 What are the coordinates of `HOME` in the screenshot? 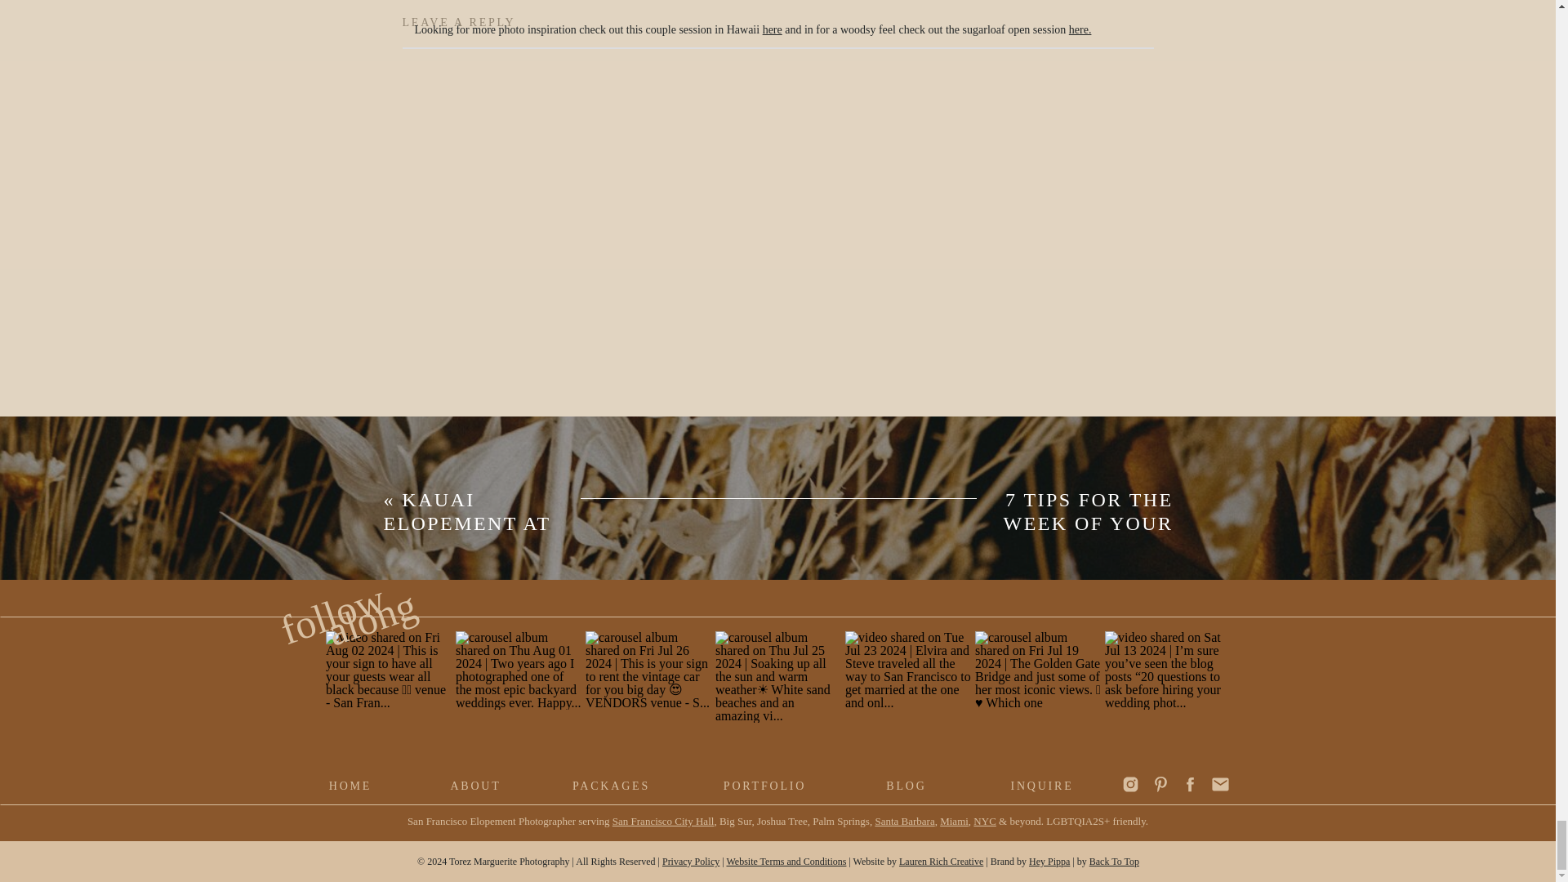 It's located at (350, 786).